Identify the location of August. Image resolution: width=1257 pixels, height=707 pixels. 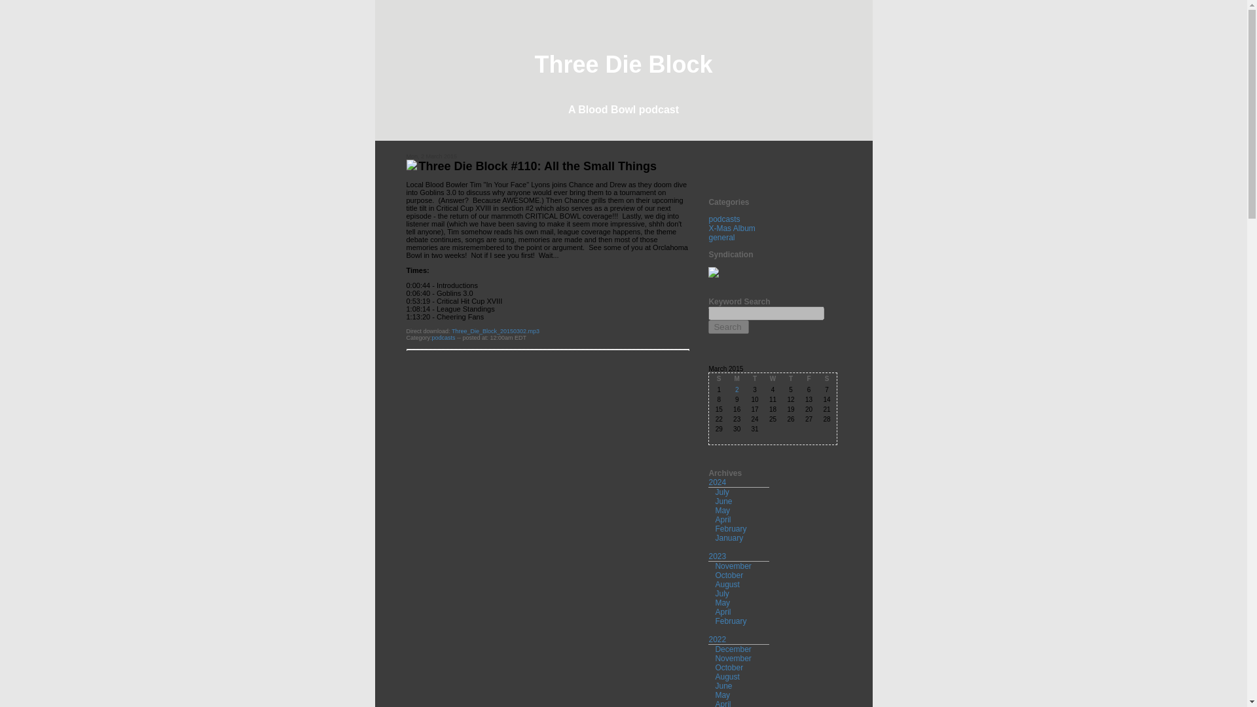
(727, 584).